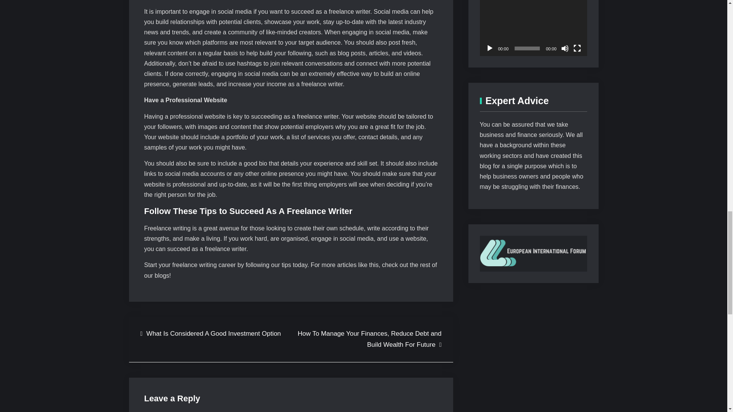 This screenshot has width=733, height=412. I want to click on Fullscreen, so click(577, 48).